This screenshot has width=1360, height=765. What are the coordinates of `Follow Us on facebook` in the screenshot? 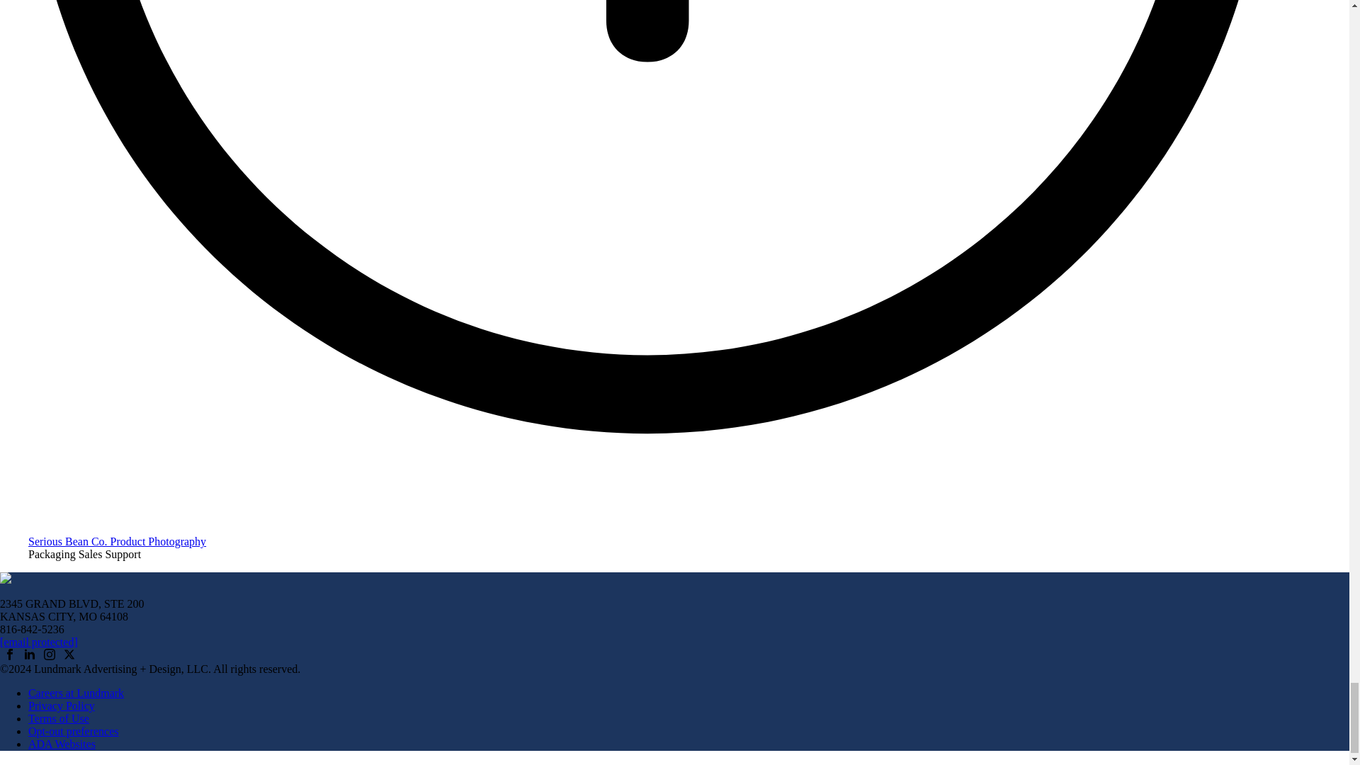 It's located at (9, 656).